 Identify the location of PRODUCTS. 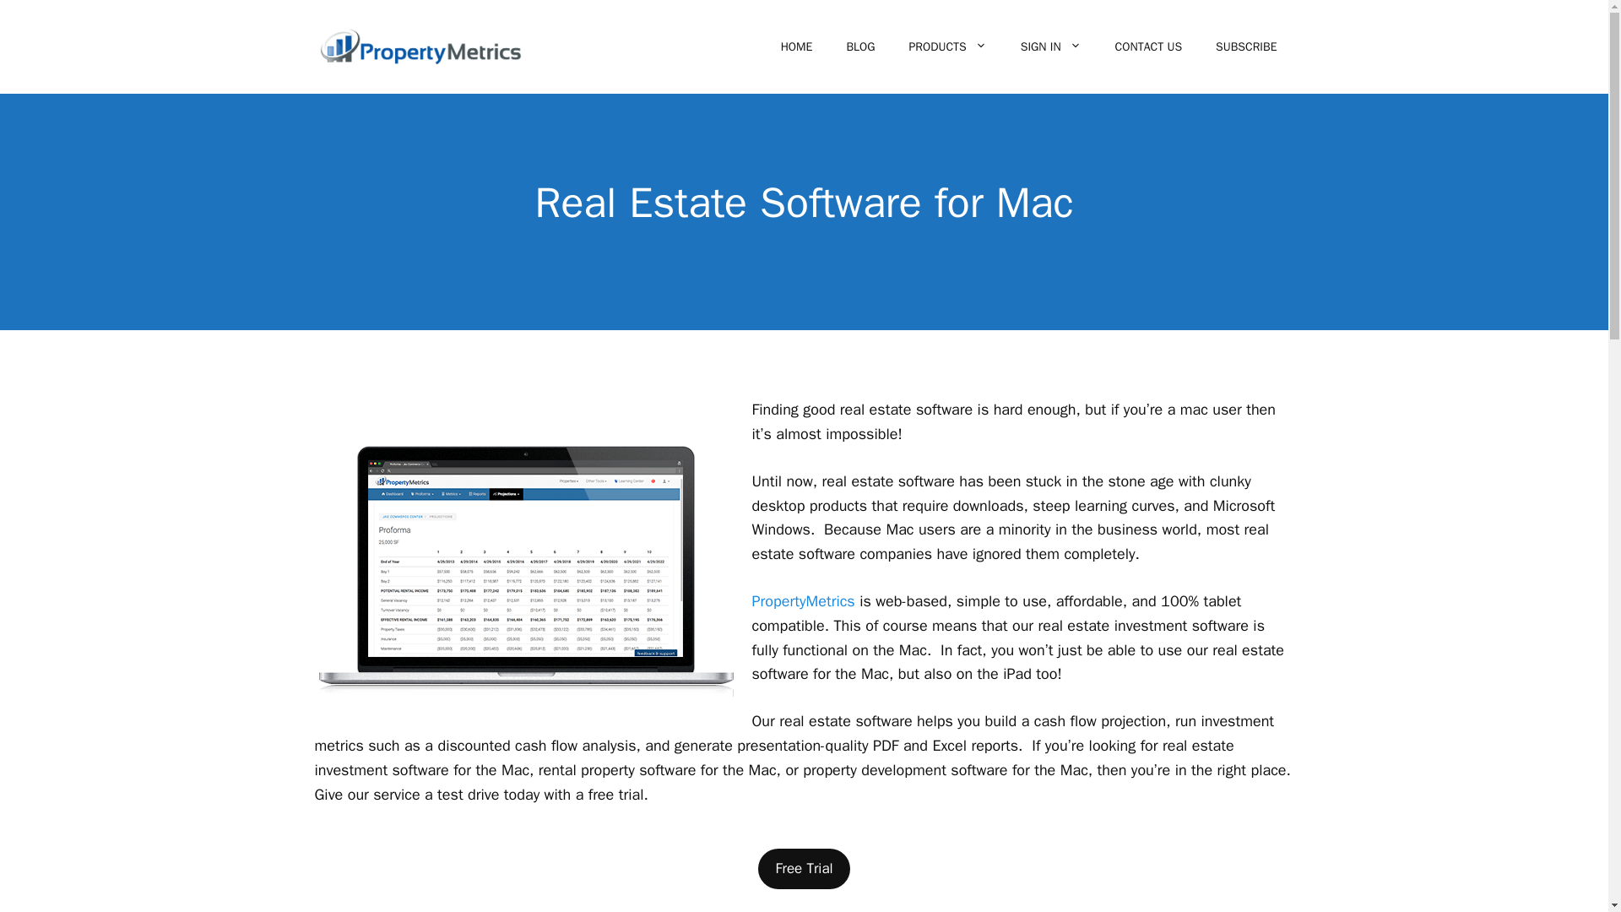
(947, 47).